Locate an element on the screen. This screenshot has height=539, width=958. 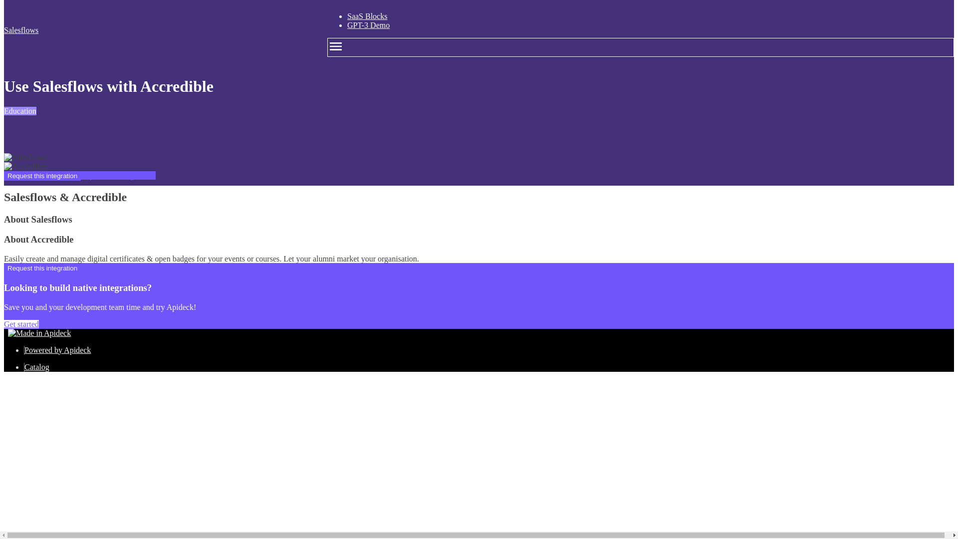
Get started is located at coordinates (21, 324).